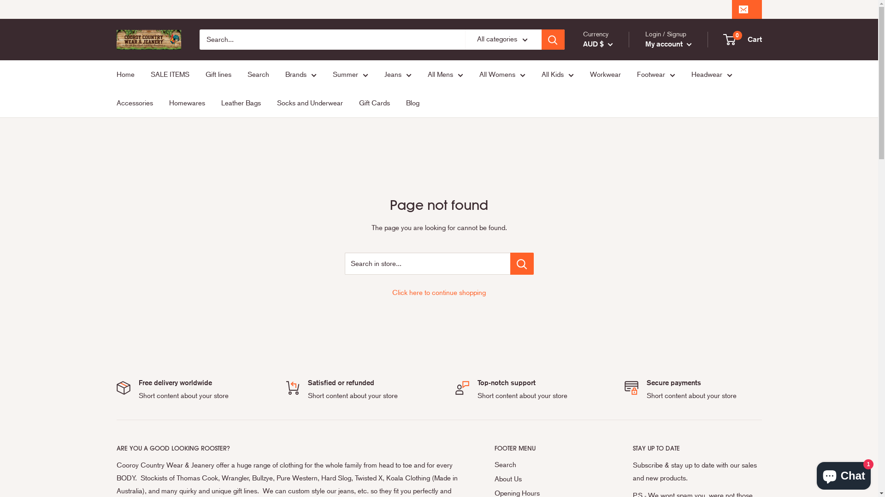 The height and width of the screenshot is (497, 885). What do you see at coordinates (844, 474) in the screenshot?
I see `Shopify online store chat` at bounding box center [844, 474].